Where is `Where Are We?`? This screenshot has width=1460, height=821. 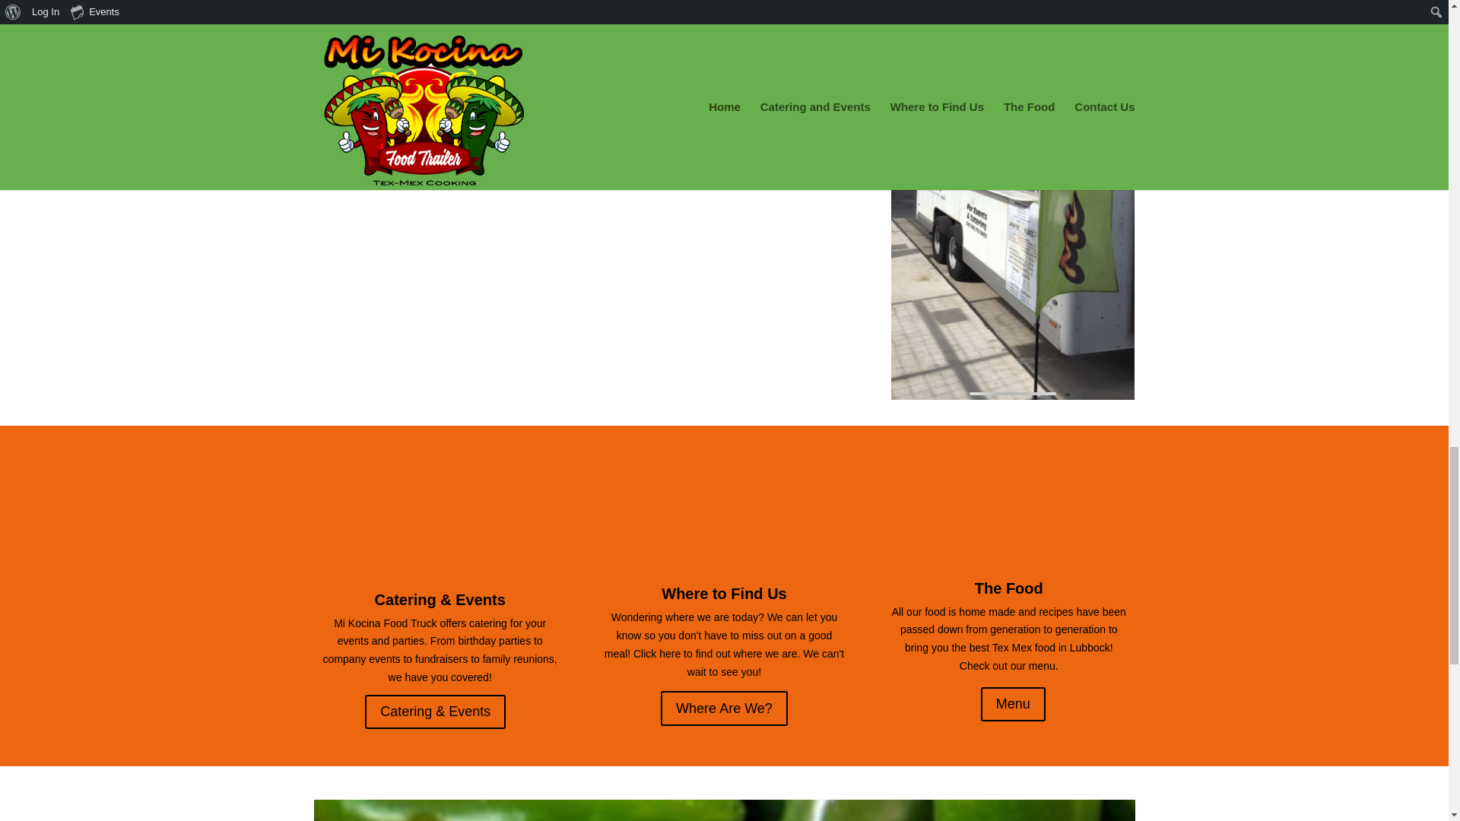 Where Are We? is located at coordinates (724, 708).